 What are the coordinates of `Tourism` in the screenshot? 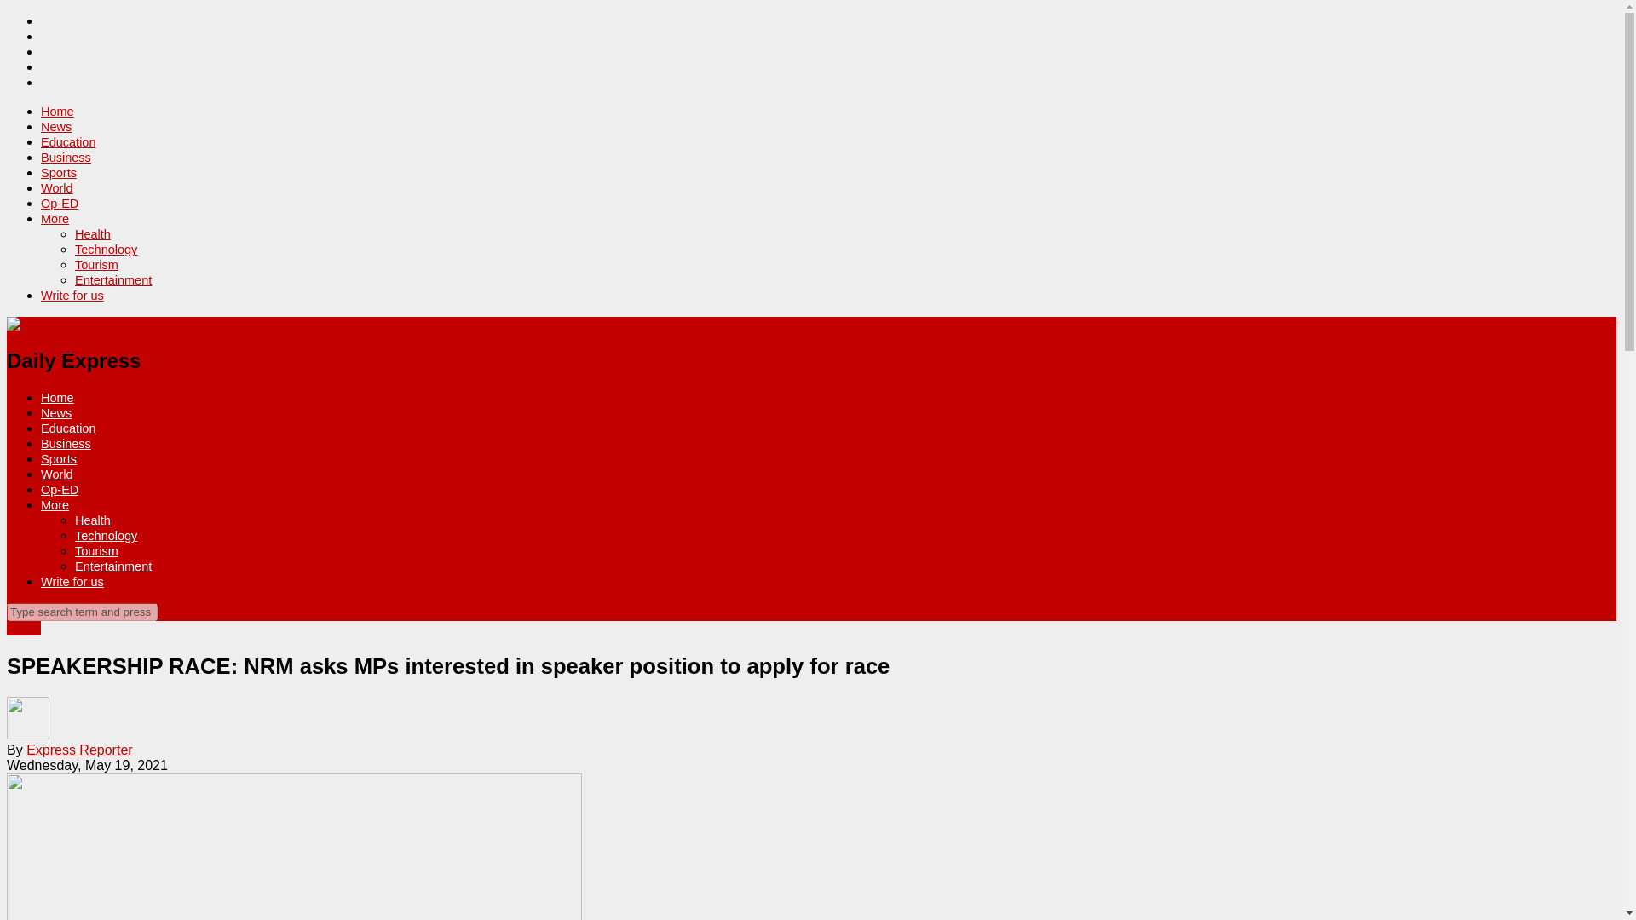 It's located at (96, 550).